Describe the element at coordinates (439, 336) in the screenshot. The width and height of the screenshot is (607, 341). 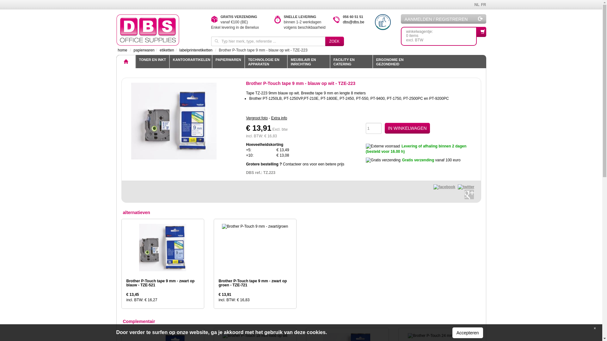
I see `Brother P-Touch 24 mm - zwart/wit` at that location.